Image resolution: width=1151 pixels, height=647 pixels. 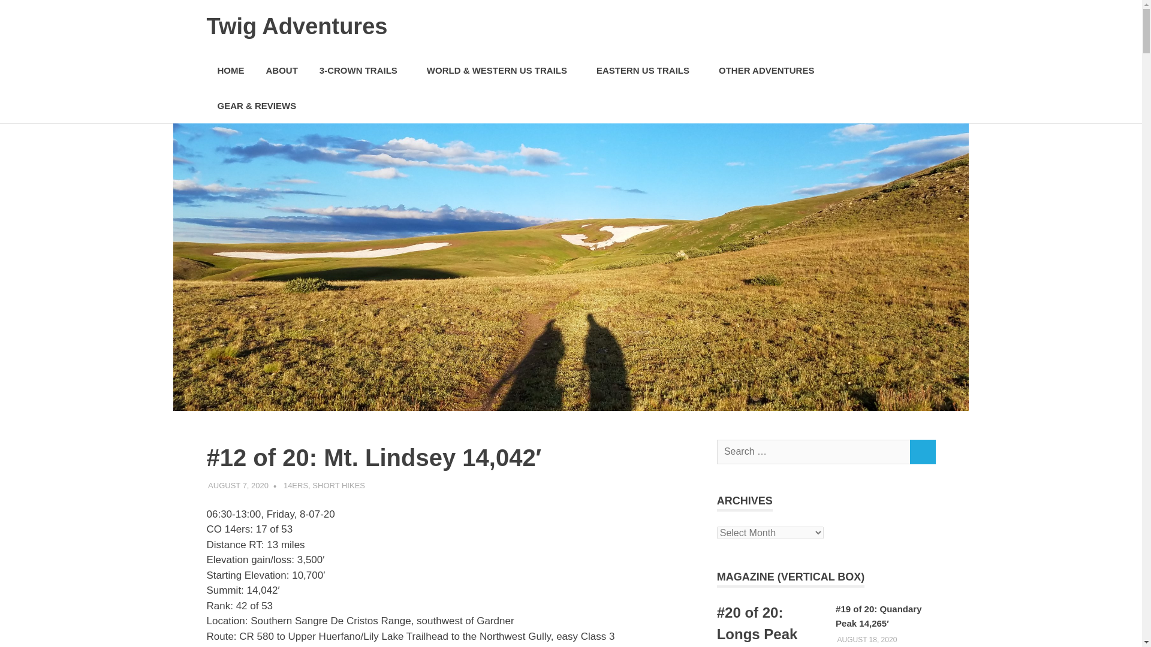 What do you see at coordinates (296, 26) in the screenshot?
I see `Twig Adventures` at bounding box center [296, 26].